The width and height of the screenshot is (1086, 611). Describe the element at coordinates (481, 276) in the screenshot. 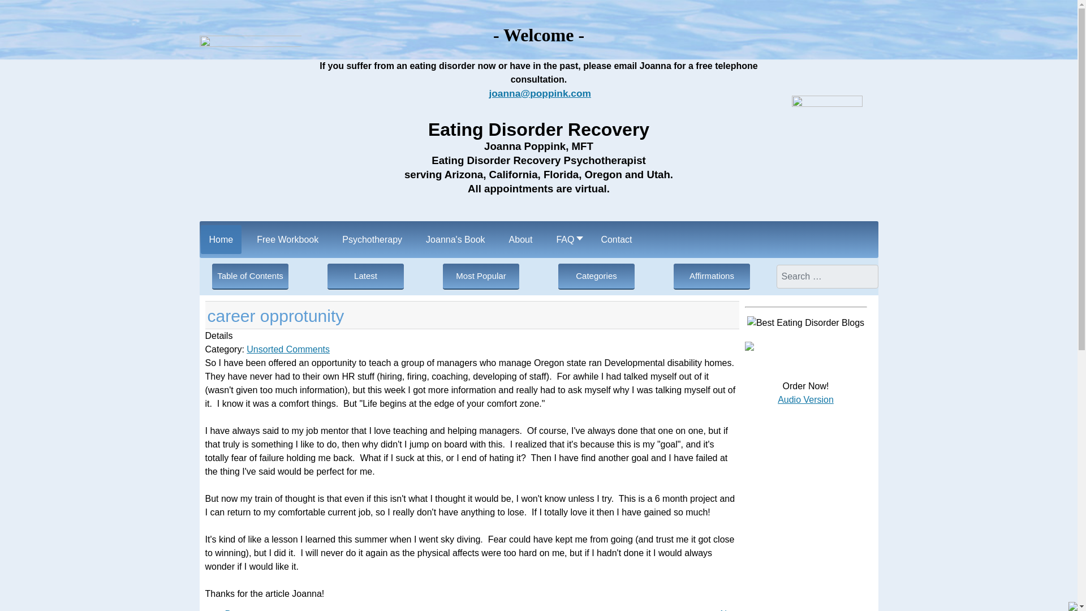

I see `Most Popular` at that location.